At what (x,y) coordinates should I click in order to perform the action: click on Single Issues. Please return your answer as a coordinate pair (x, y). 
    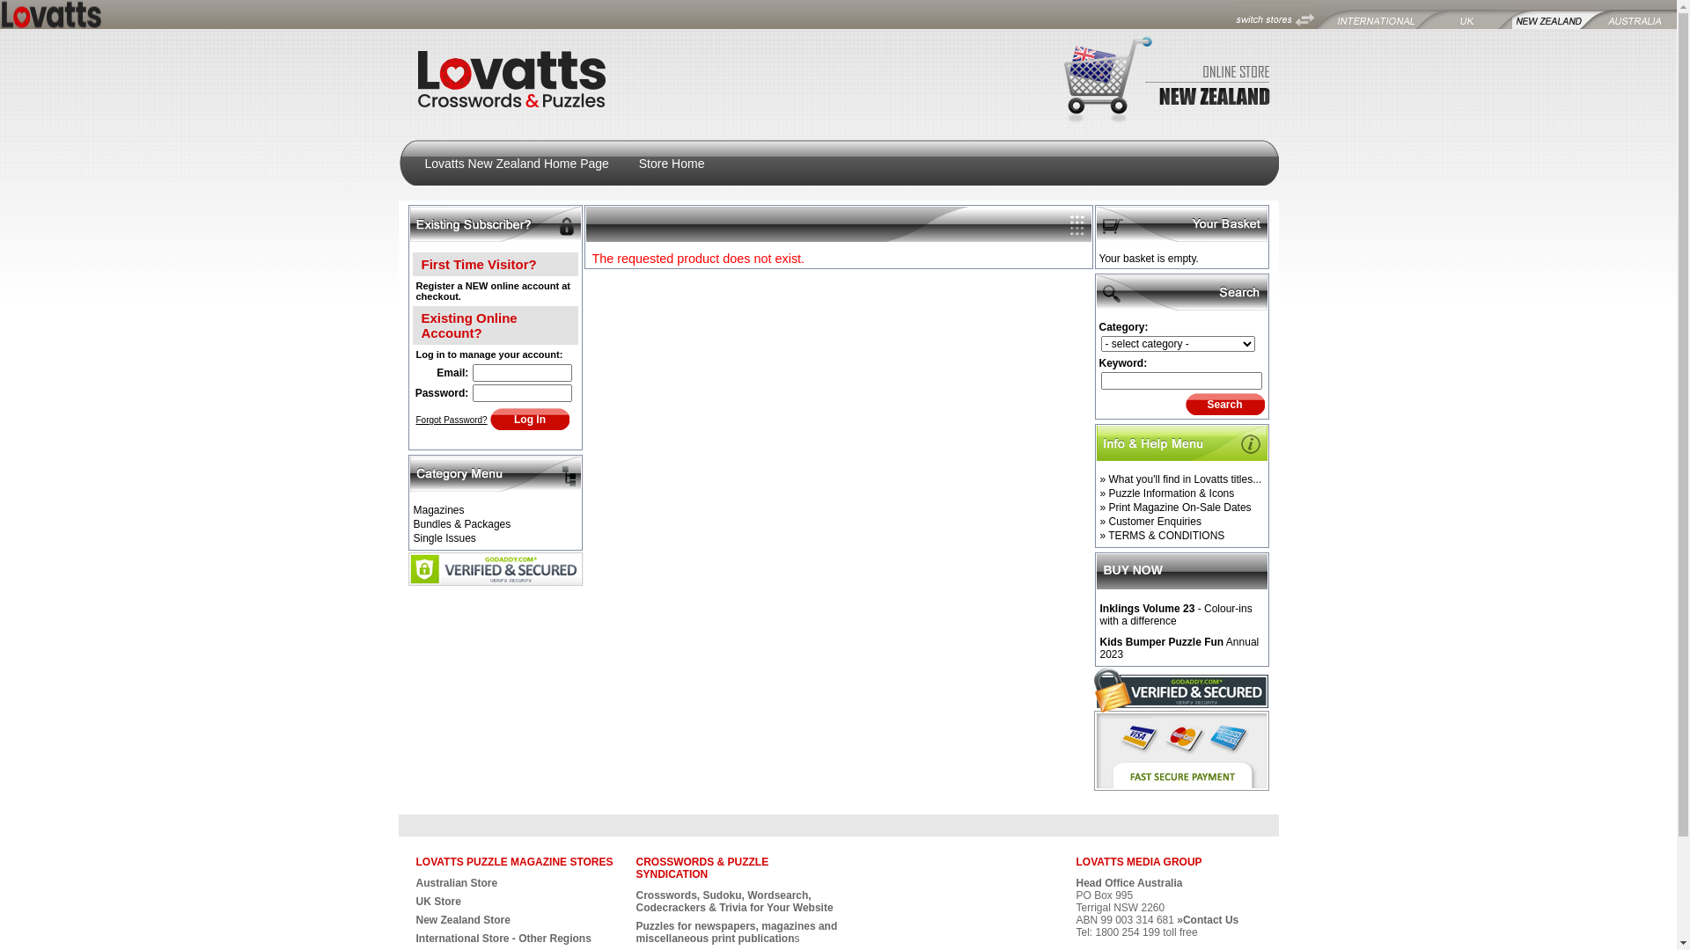
    Looking at the image, I should click on (498, 538).